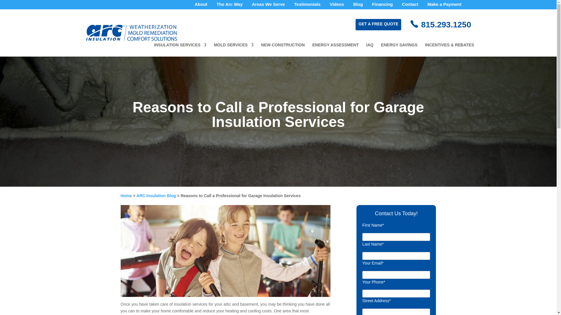  I want to click on About, so click(201, 6).